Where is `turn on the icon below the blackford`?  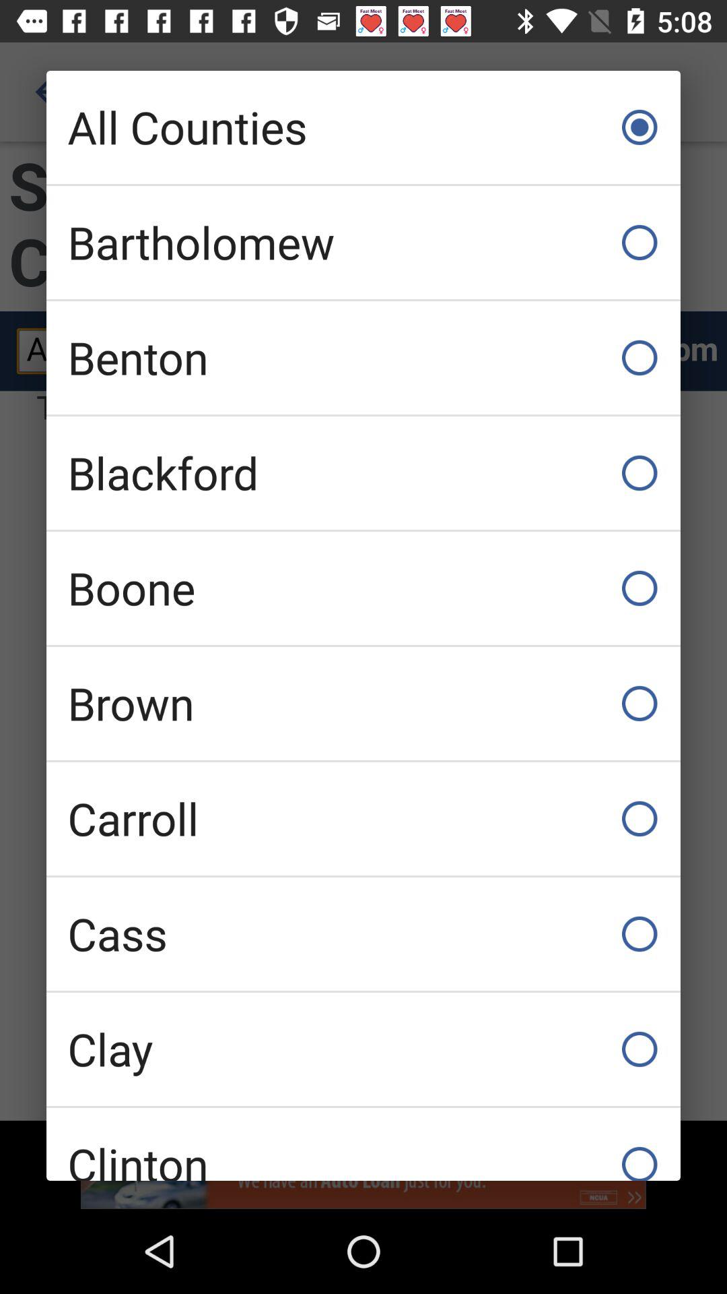
turn on the icon below the blackford is located at coordinates (363, 588).